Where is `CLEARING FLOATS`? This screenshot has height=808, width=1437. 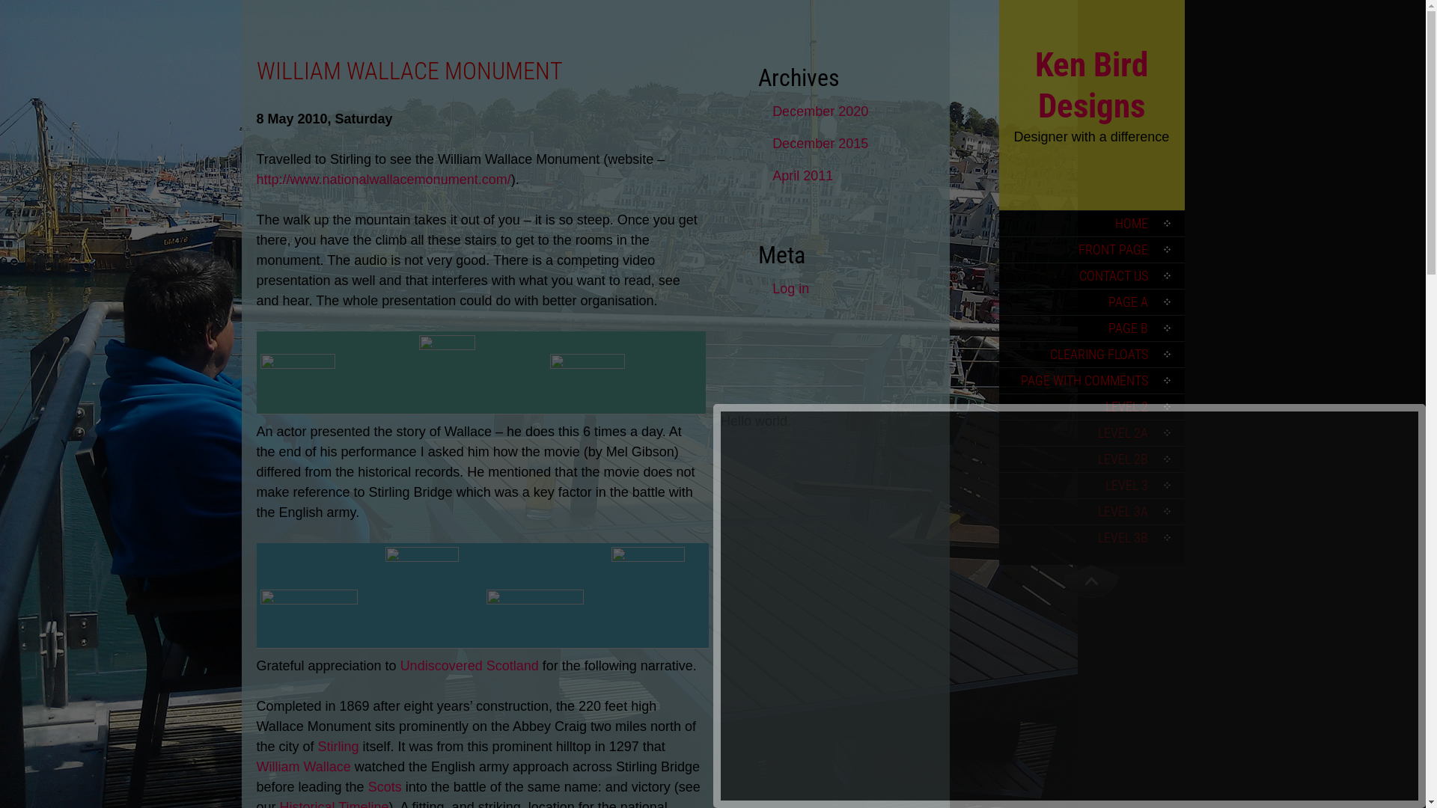
CLEARING FLOATS is located at coordinates (1091, 355).